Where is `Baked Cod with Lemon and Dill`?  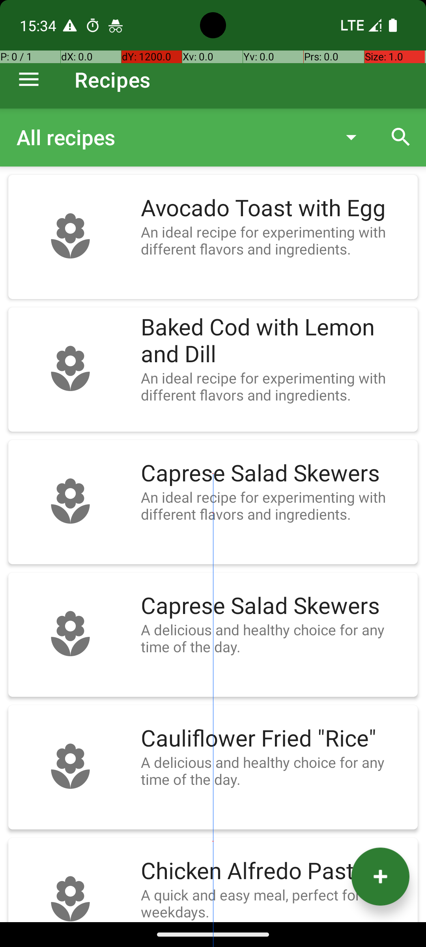 Baked Cod with Lemon and Dill is located at coordinates (275, 341).